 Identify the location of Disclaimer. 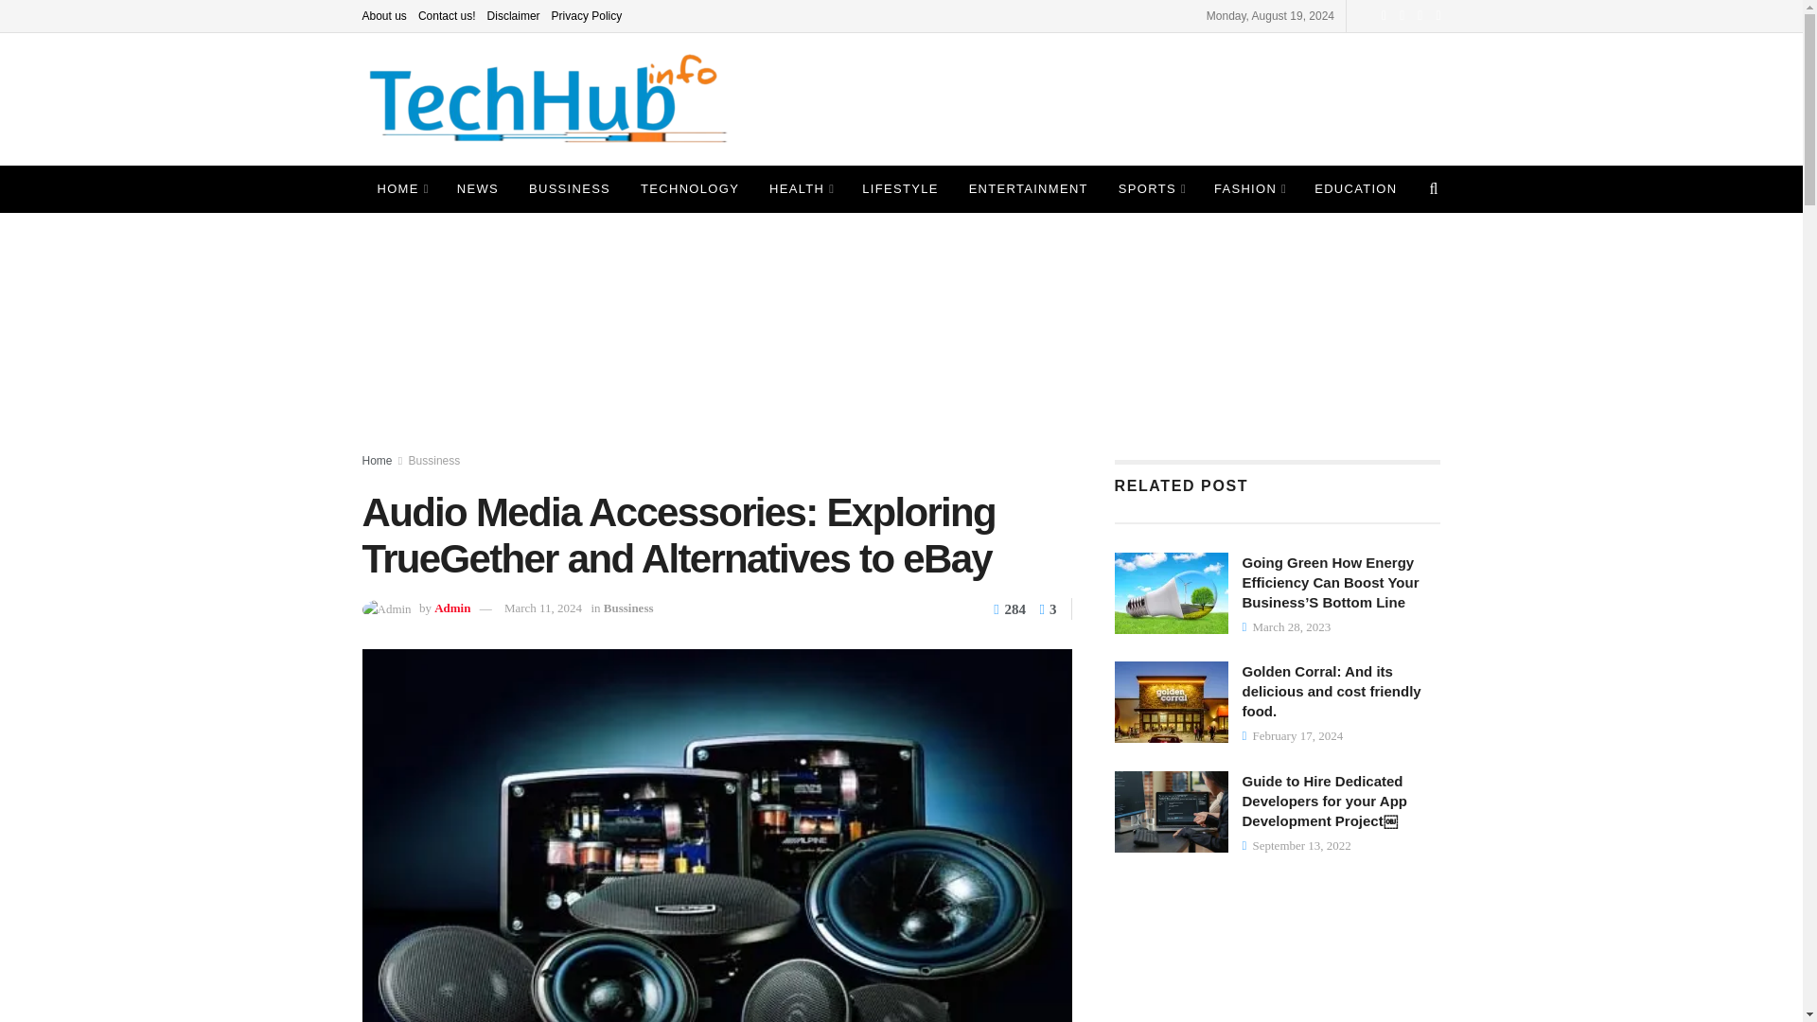
(513, 15).